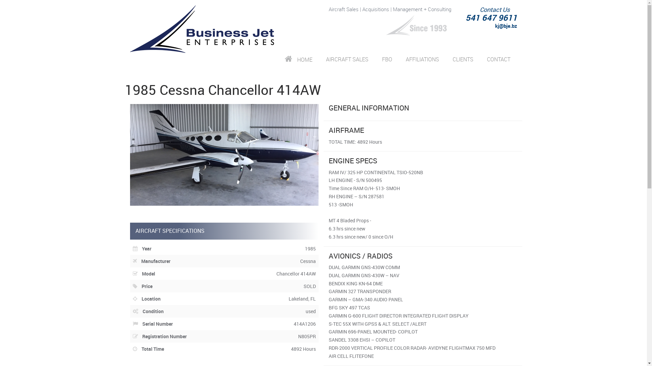 This screenshot has width=652, height=366. Describe the element at coordinates (387, 59) in the screenshot. I see `FBO` at that location.